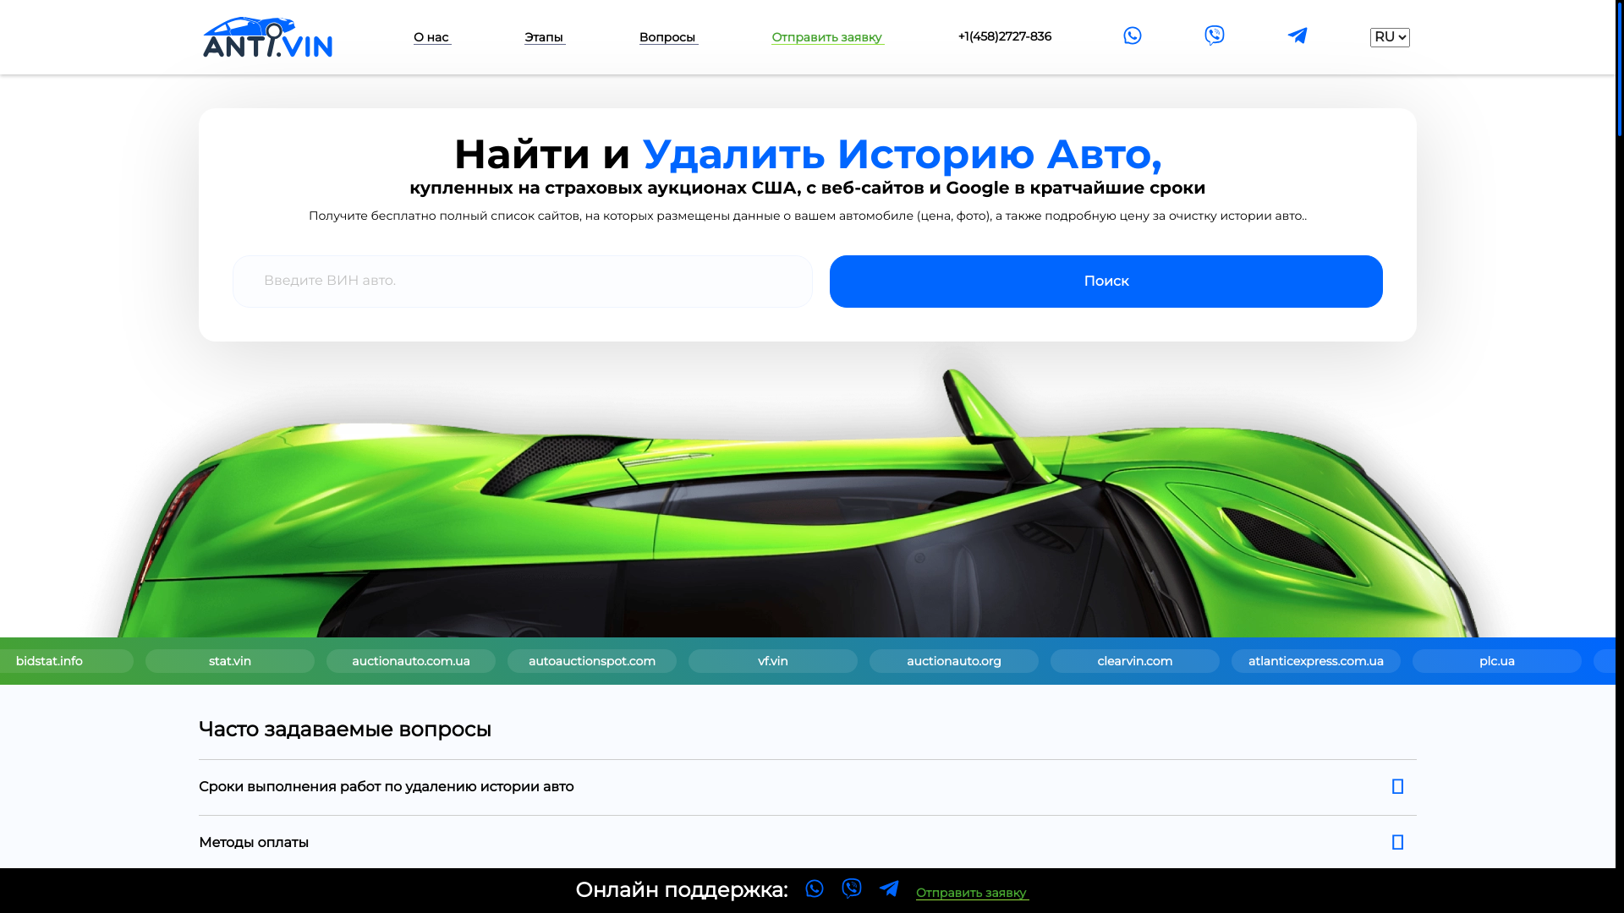 The width and height of the screenshot is (1624, 913). What do you see at coordinates (1005, 36) in the screenshot?
I see `+1(458)2727-836` at bounding box center [1005, 36].